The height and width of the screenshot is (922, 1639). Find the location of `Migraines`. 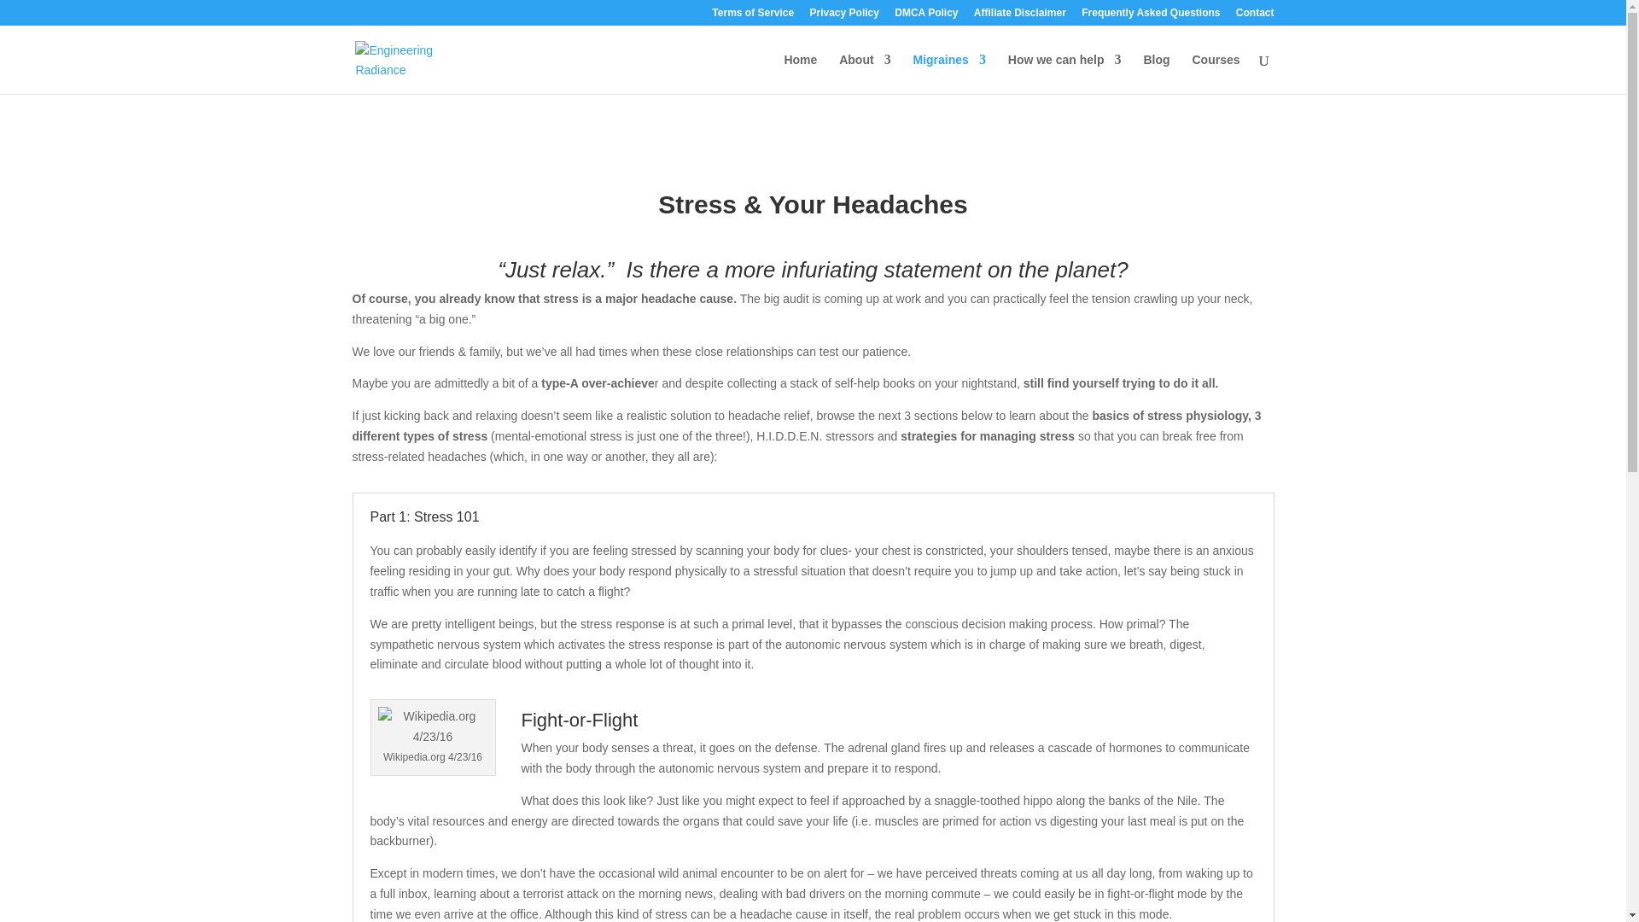

Migraines is located at coordinates (949, 73).